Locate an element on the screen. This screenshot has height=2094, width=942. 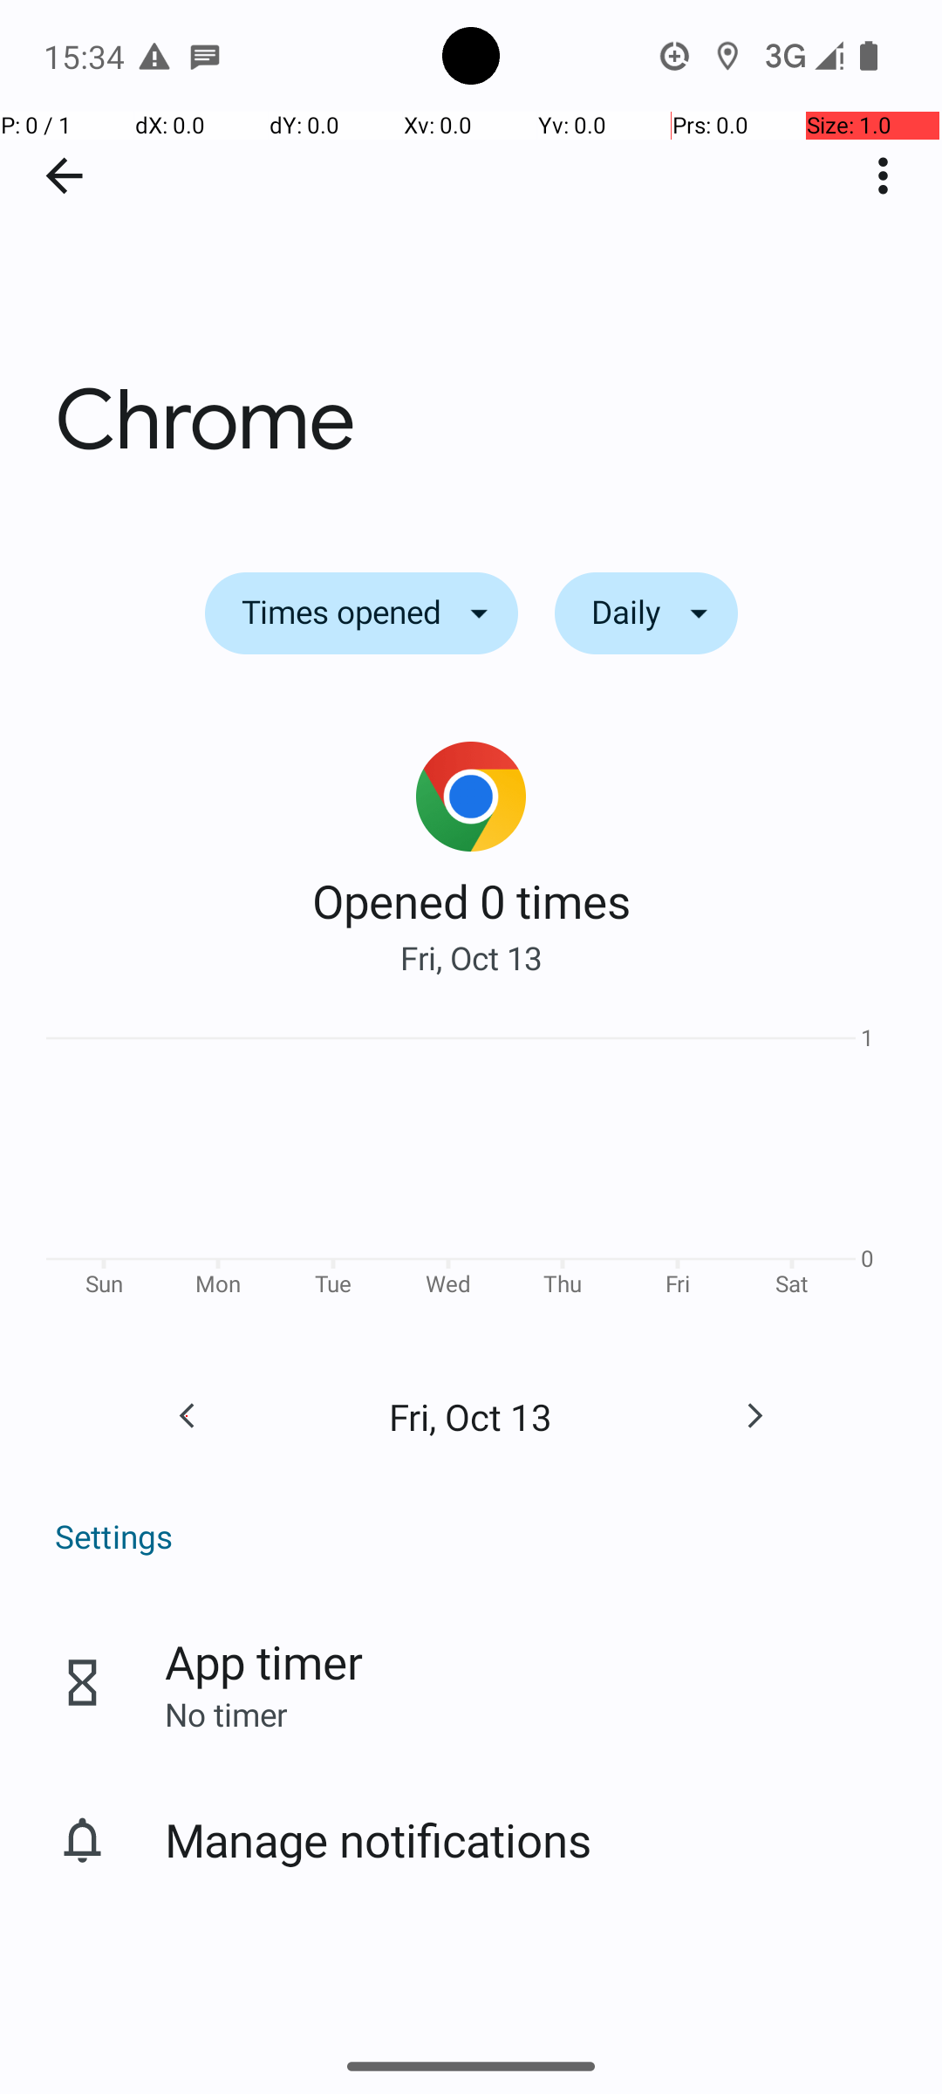
Go to the next day is located at coordinates (754, 1416).